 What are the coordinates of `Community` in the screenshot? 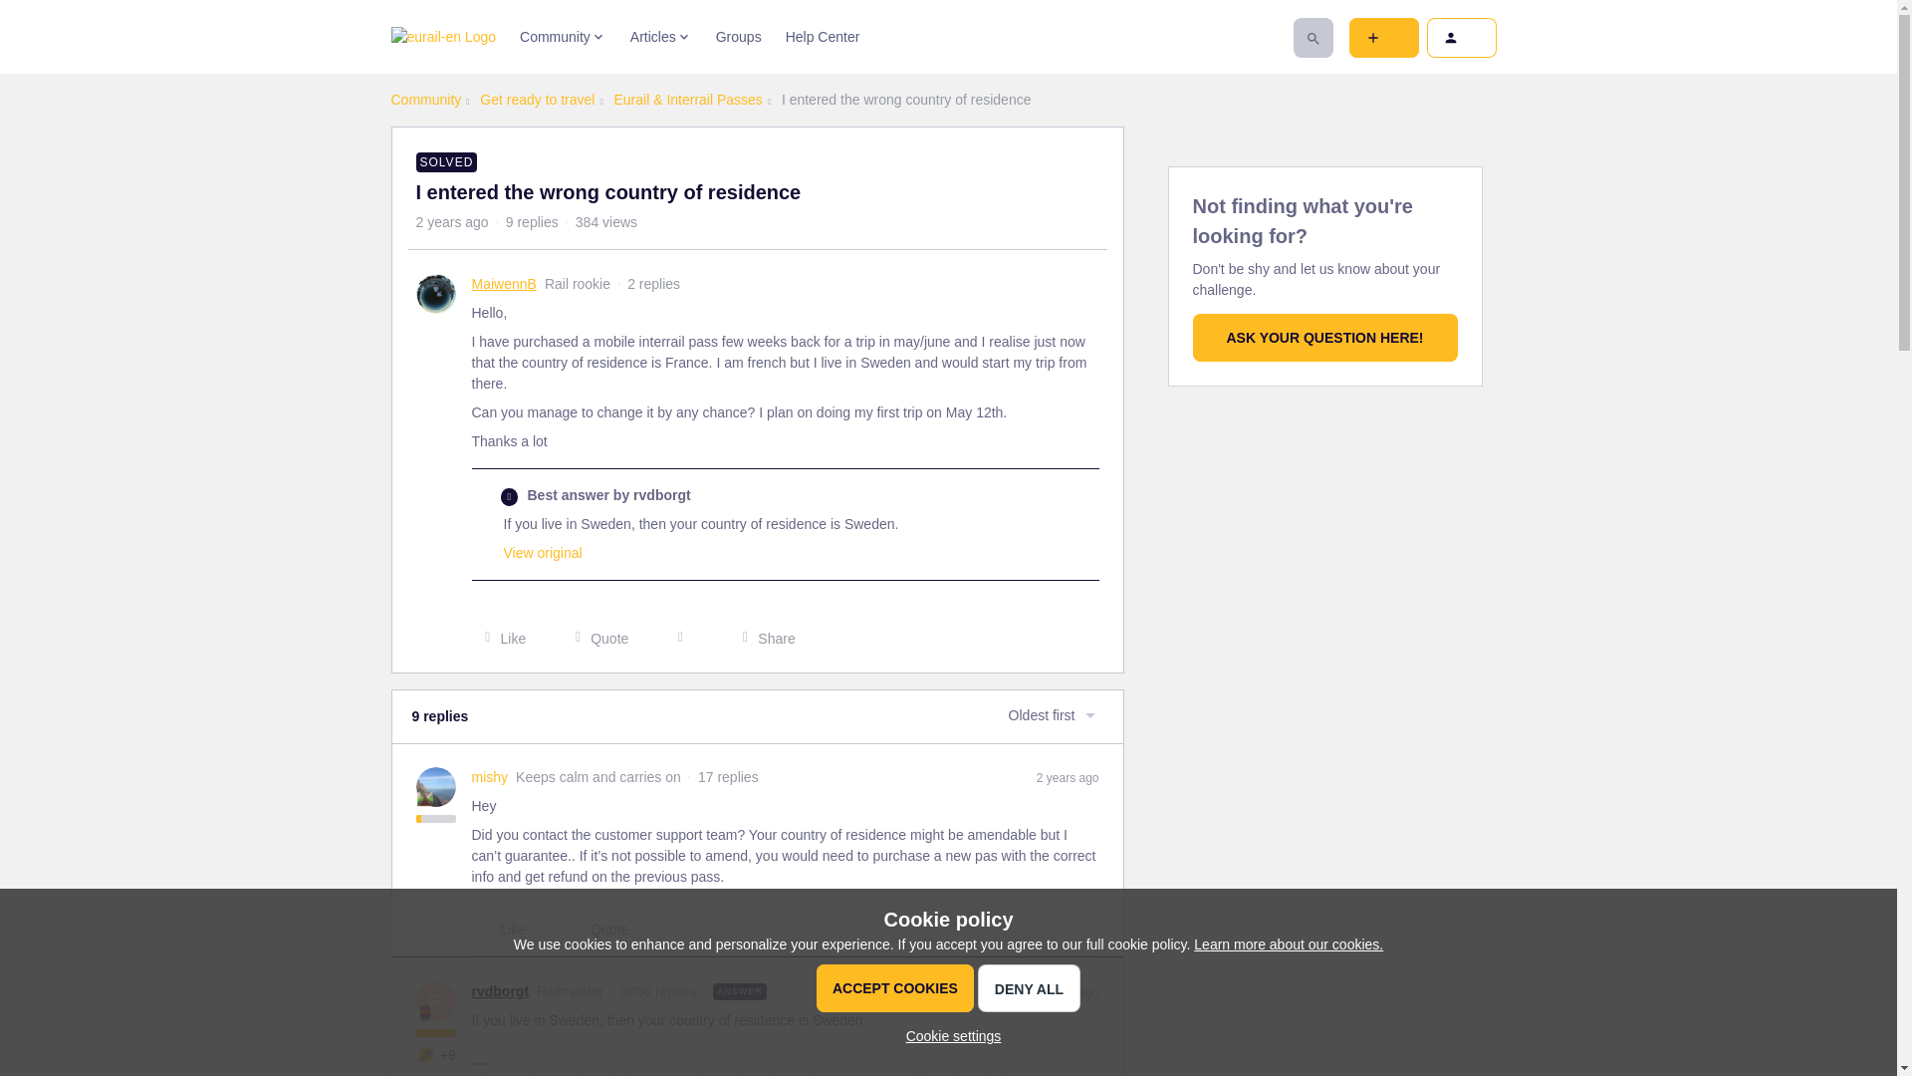 It's located at (424, 100).